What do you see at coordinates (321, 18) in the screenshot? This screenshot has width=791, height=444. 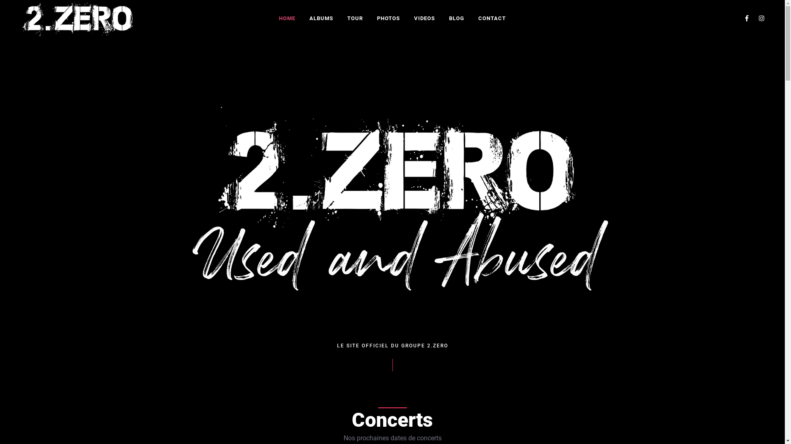 I see `ALBUMS` at bounding box center [321, 18].